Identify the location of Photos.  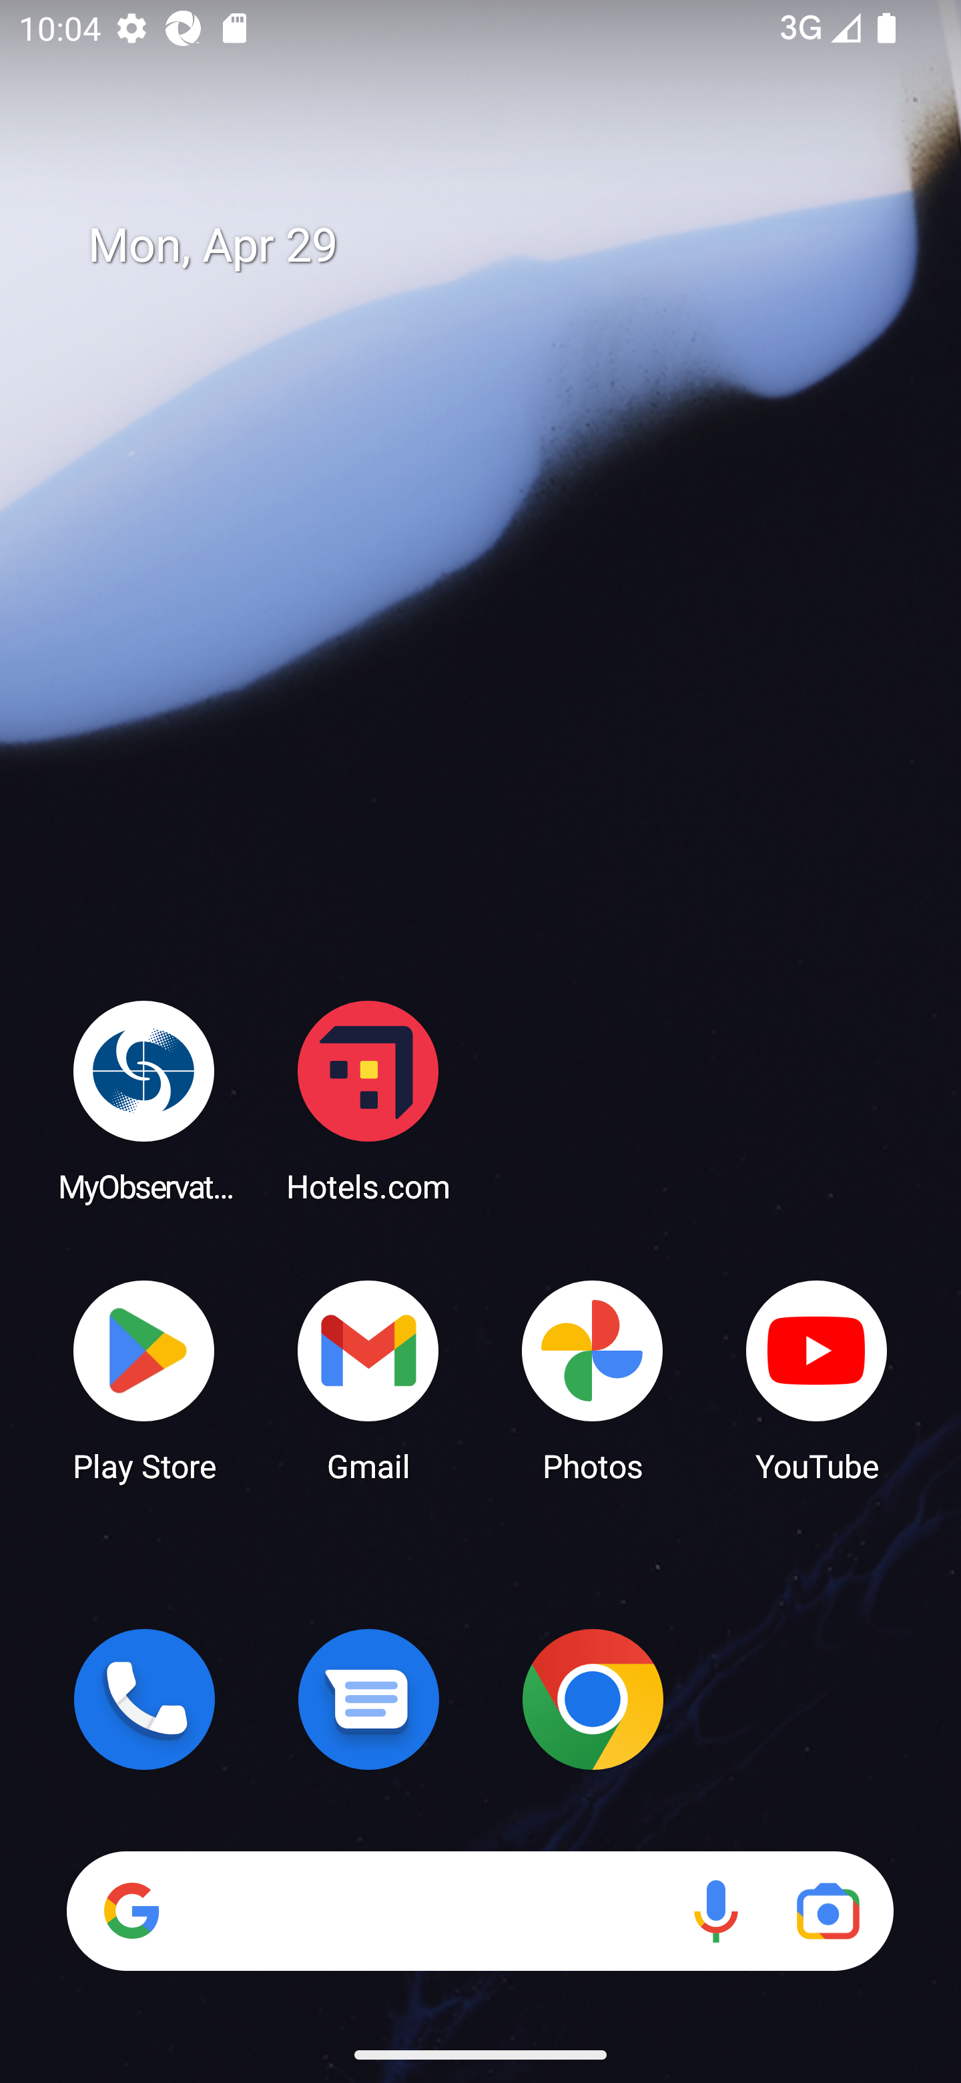
(593, 1379).